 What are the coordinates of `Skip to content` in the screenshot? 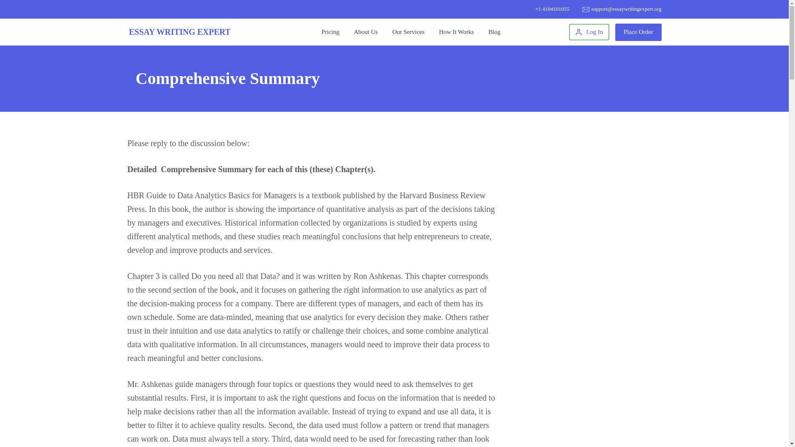 It's located at (8, 4).